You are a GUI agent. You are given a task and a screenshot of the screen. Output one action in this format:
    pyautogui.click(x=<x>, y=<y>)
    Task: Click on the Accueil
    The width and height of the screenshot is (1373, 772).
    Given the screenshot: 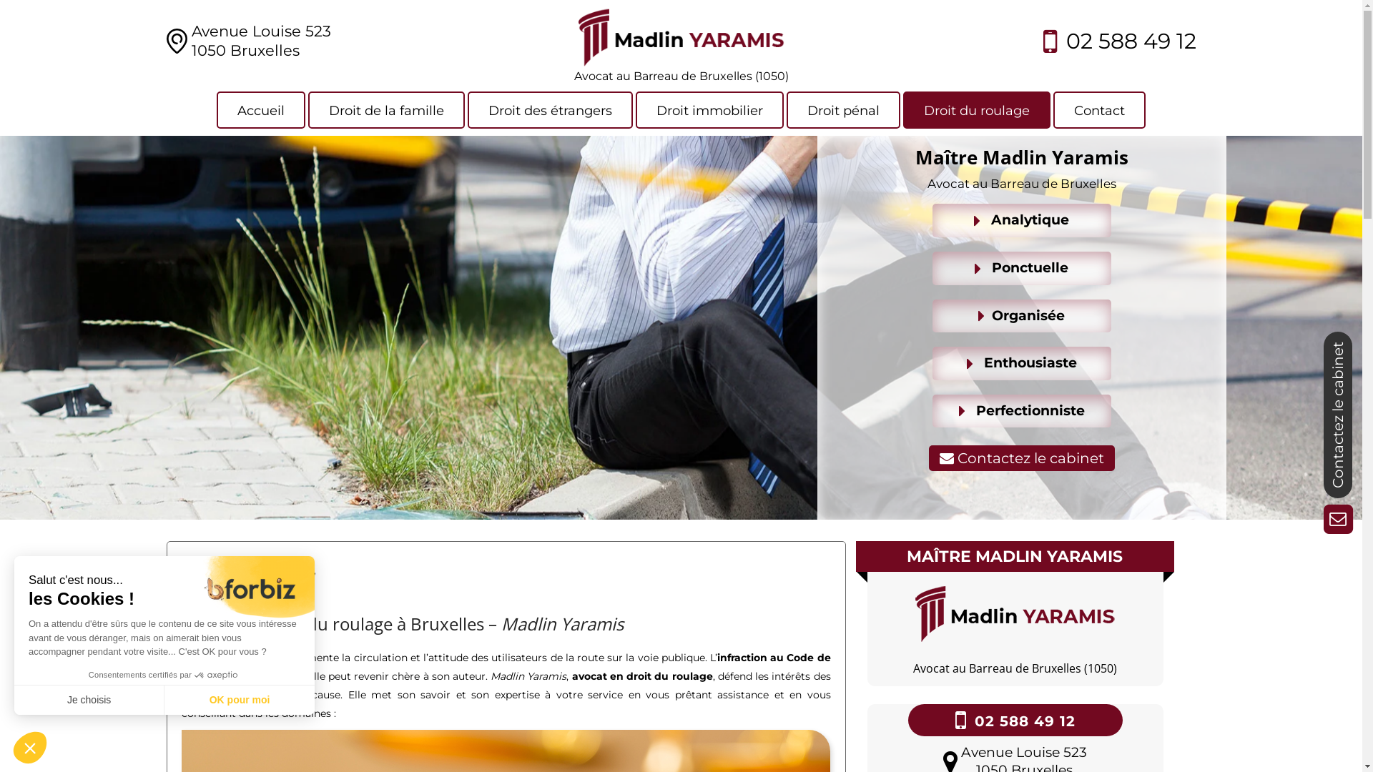 What is the action you would take?
    pyautogui.click(x=261, y=110)
    